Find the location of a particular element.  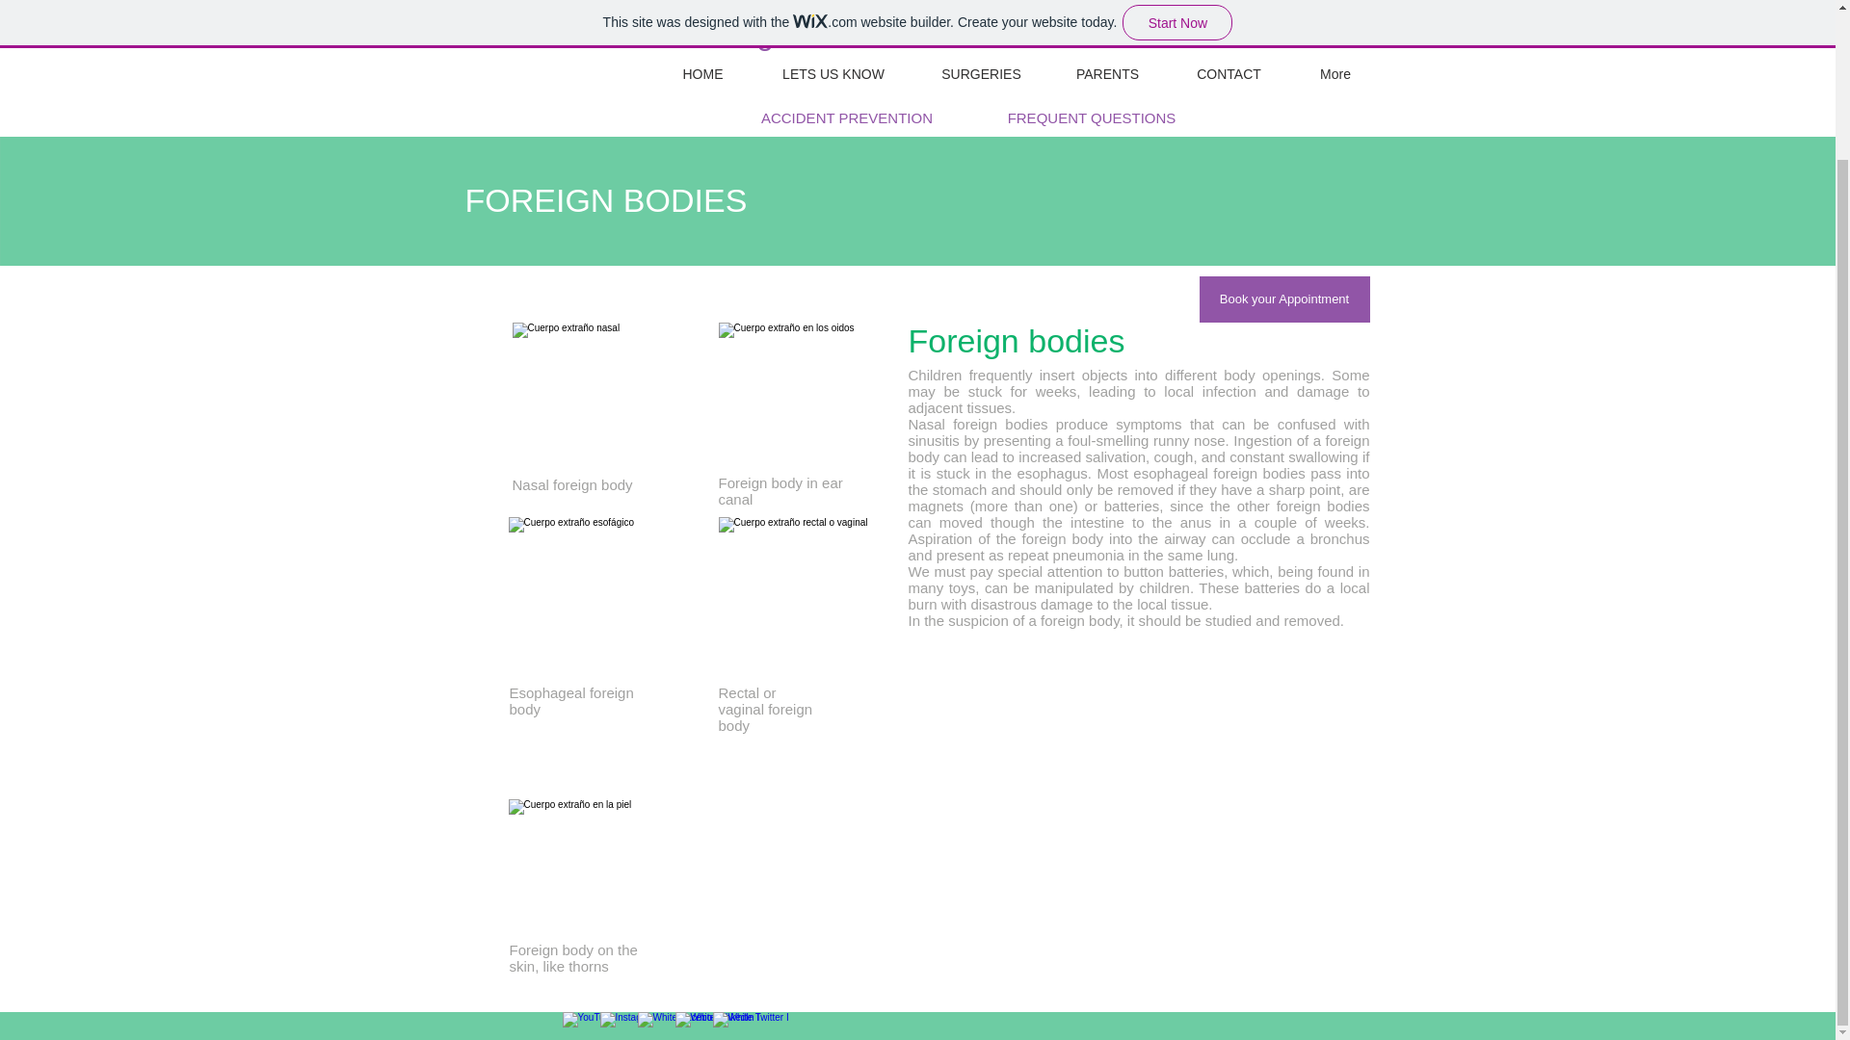

HOME is located at coordinates (701, 75).